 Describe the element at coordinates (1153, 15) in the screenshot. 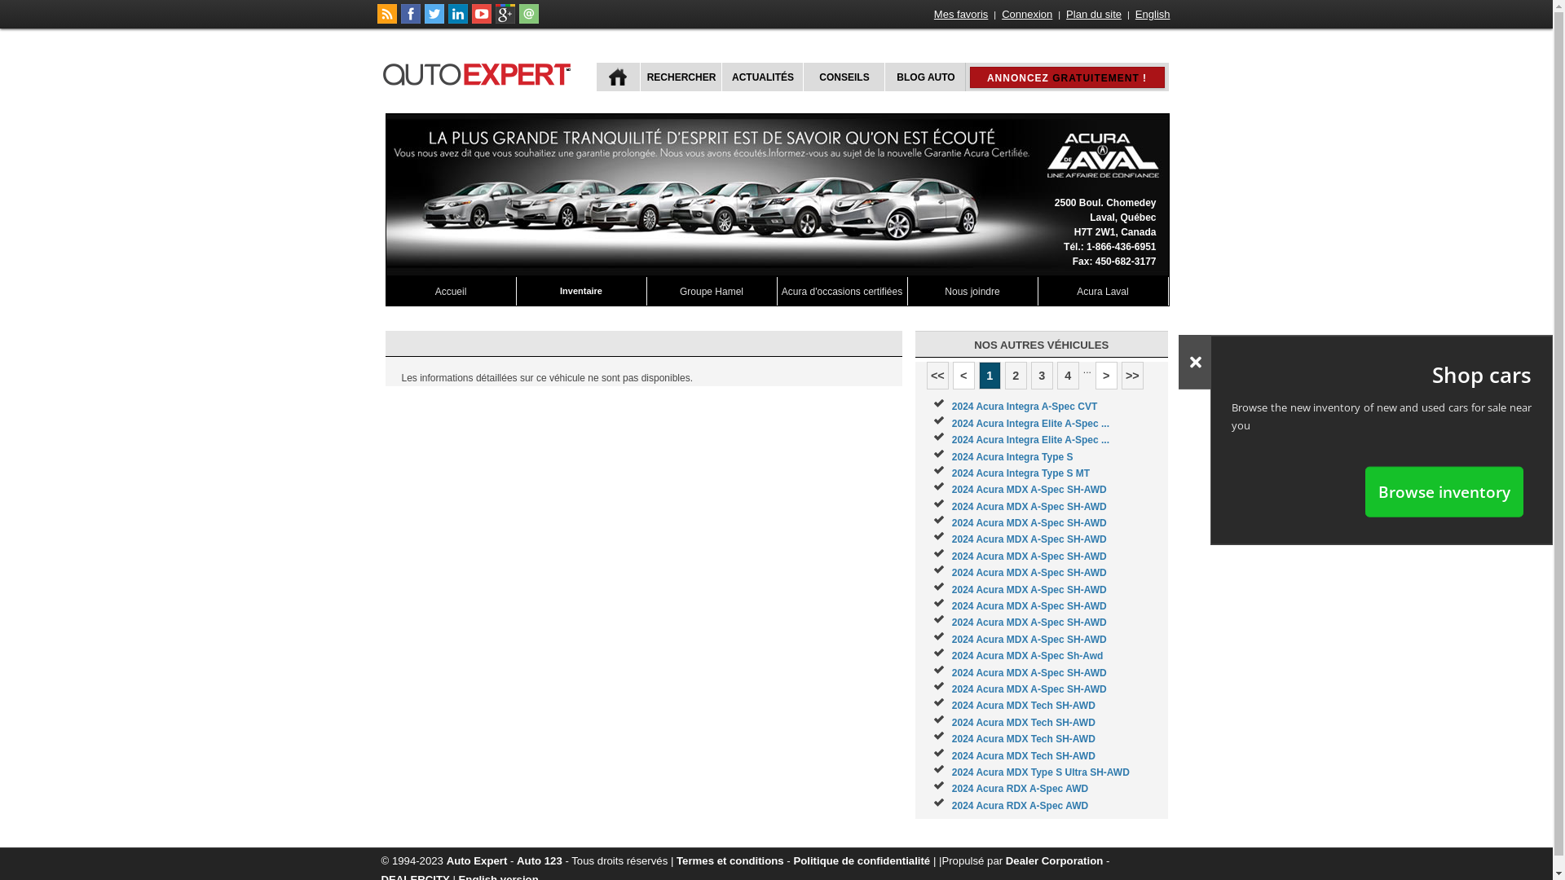

I see `English` at that location.